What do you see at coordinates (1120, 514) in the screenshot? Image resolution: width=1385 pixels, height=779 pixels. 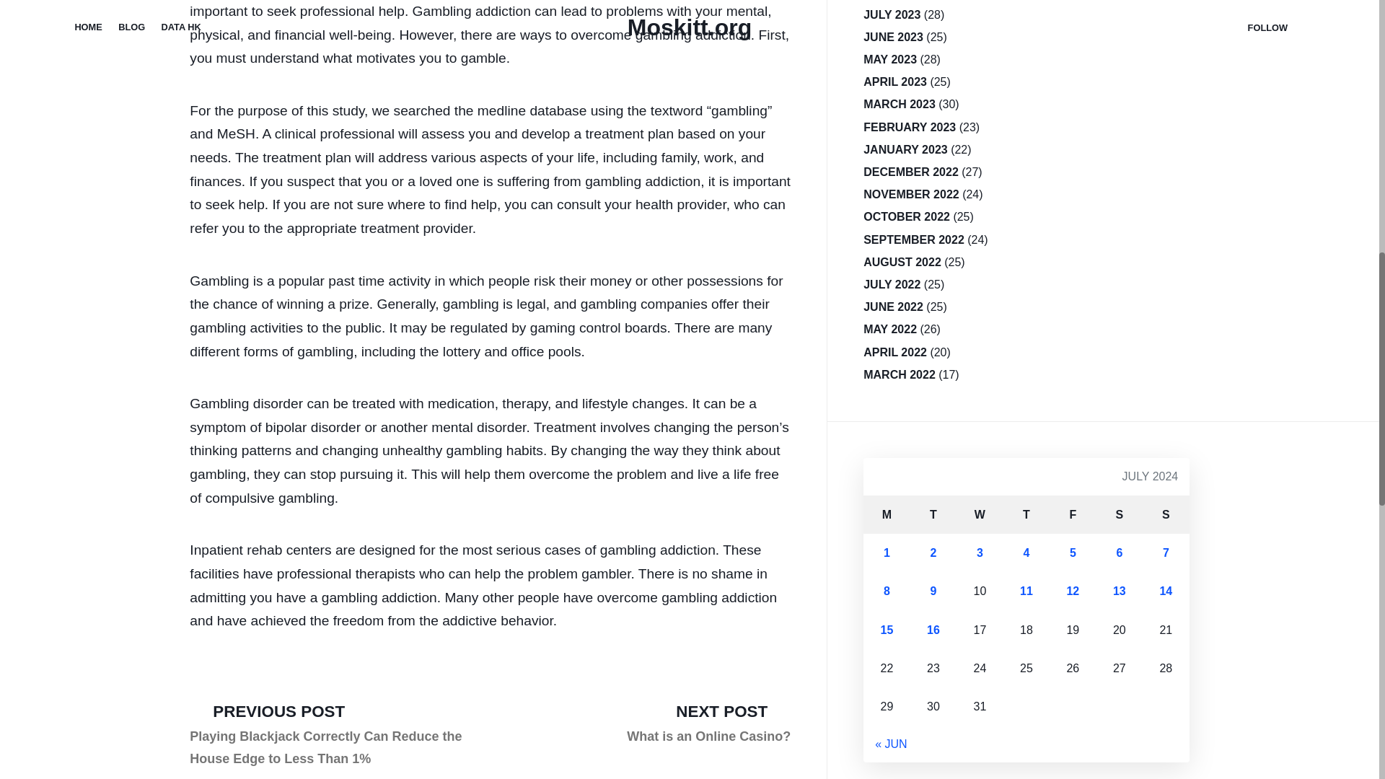 I see `Saturday` at bounding box center [1120, 514].